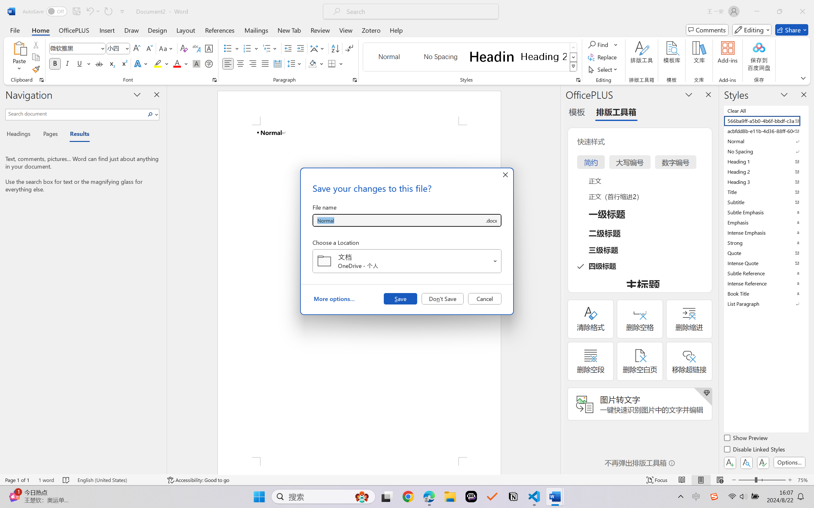  Describe the element at coordinates (141, 63) in the screenshot. I see `Text Effects and Typography` at that location.